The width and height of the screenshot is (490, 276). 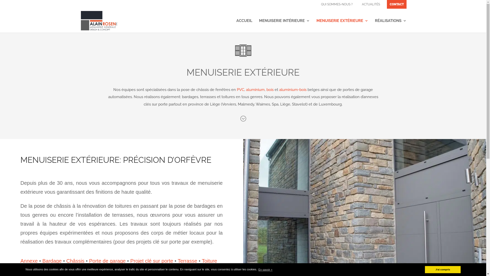 I want to click on aluminium-bois, so click(x=293, y=90).